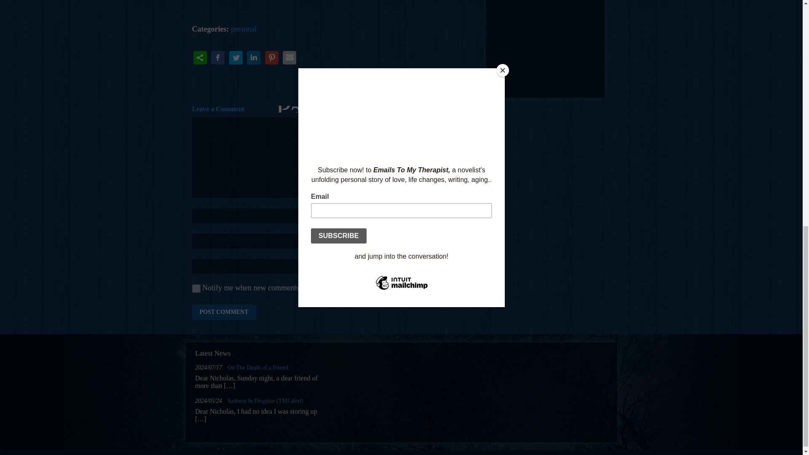 This screenshot has height=455, width=809. Describe the element at coordinates (224, 312) in the screenshot. I see `Post Comment` at that location.